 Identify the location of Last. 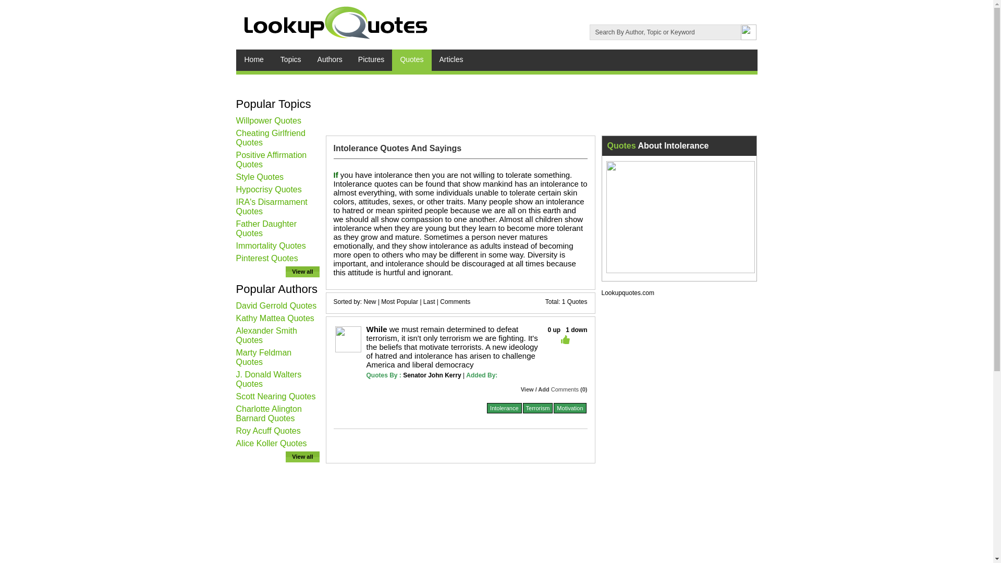
(430, 302).